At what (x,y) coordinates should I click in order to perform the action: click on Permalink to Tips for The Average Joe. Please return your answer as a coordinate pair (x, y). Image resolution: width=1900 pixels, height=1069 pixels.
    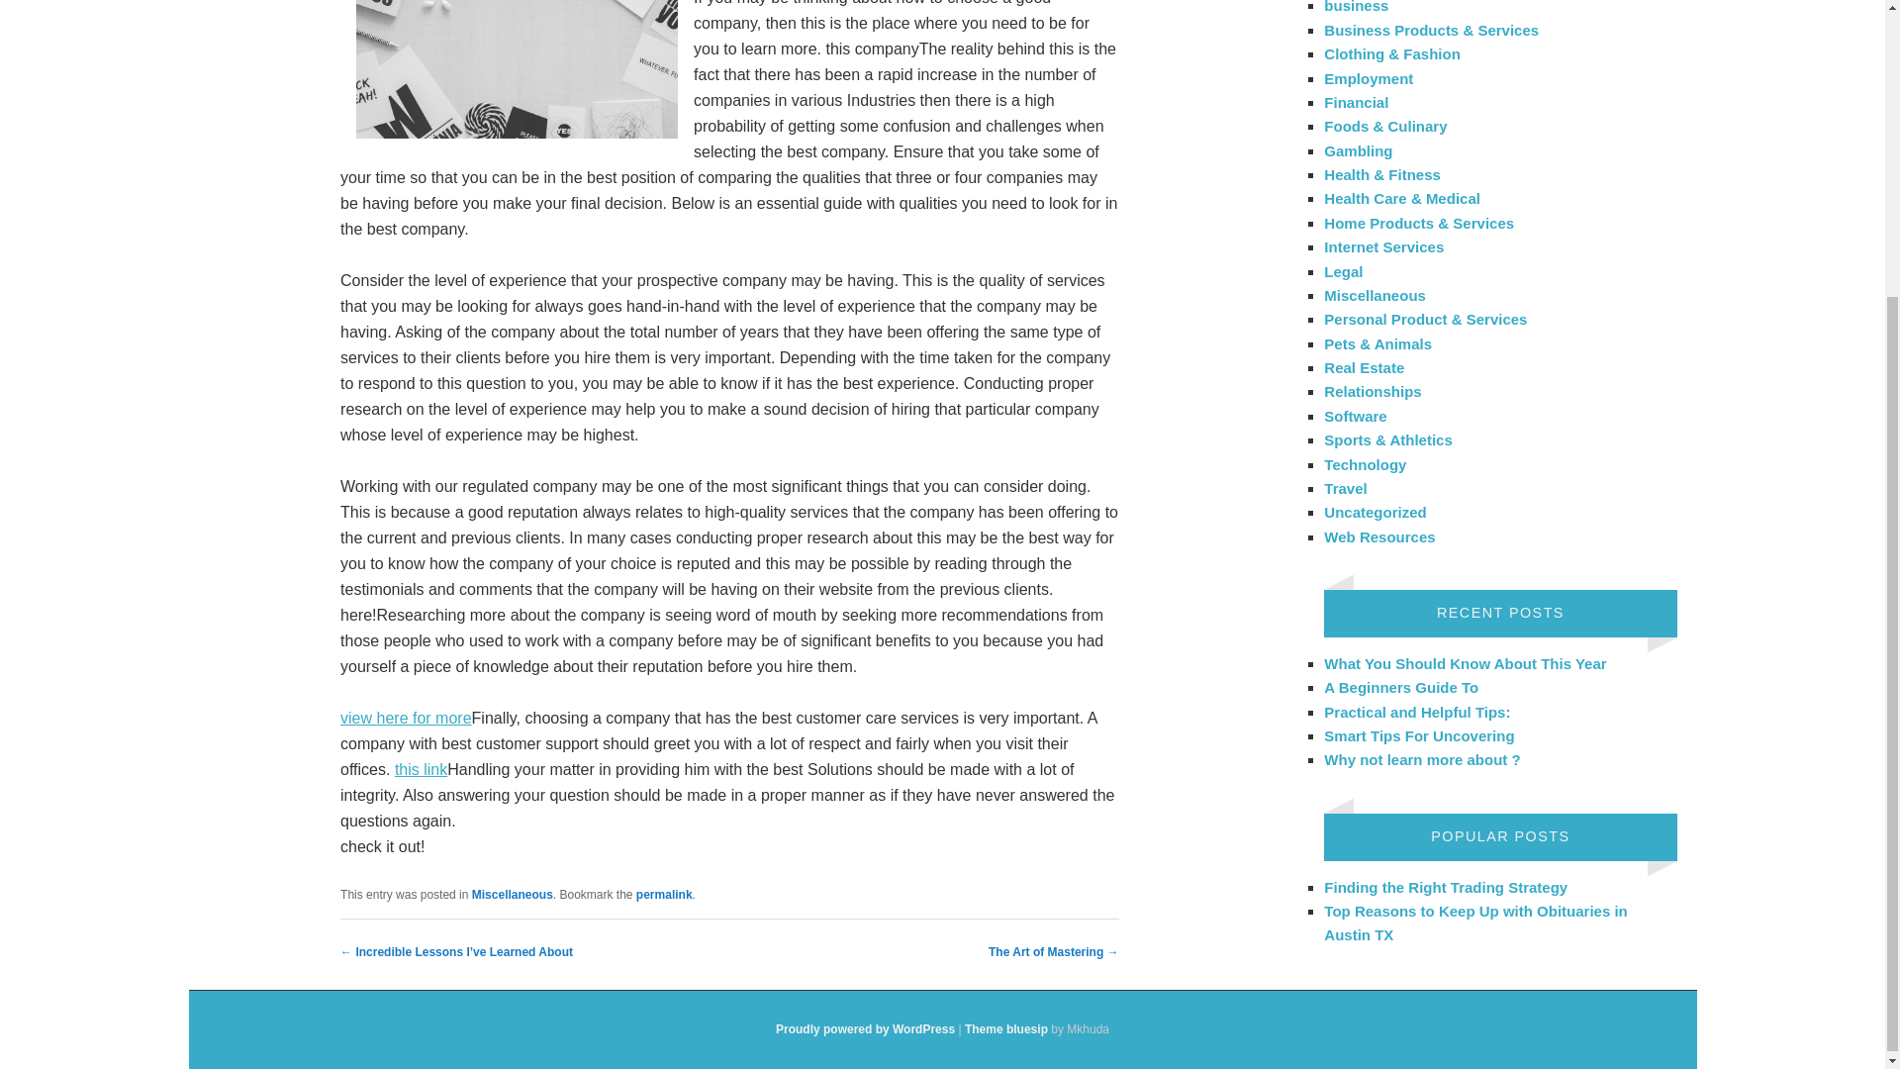
    Looking at the image, I should click on (665, 895).